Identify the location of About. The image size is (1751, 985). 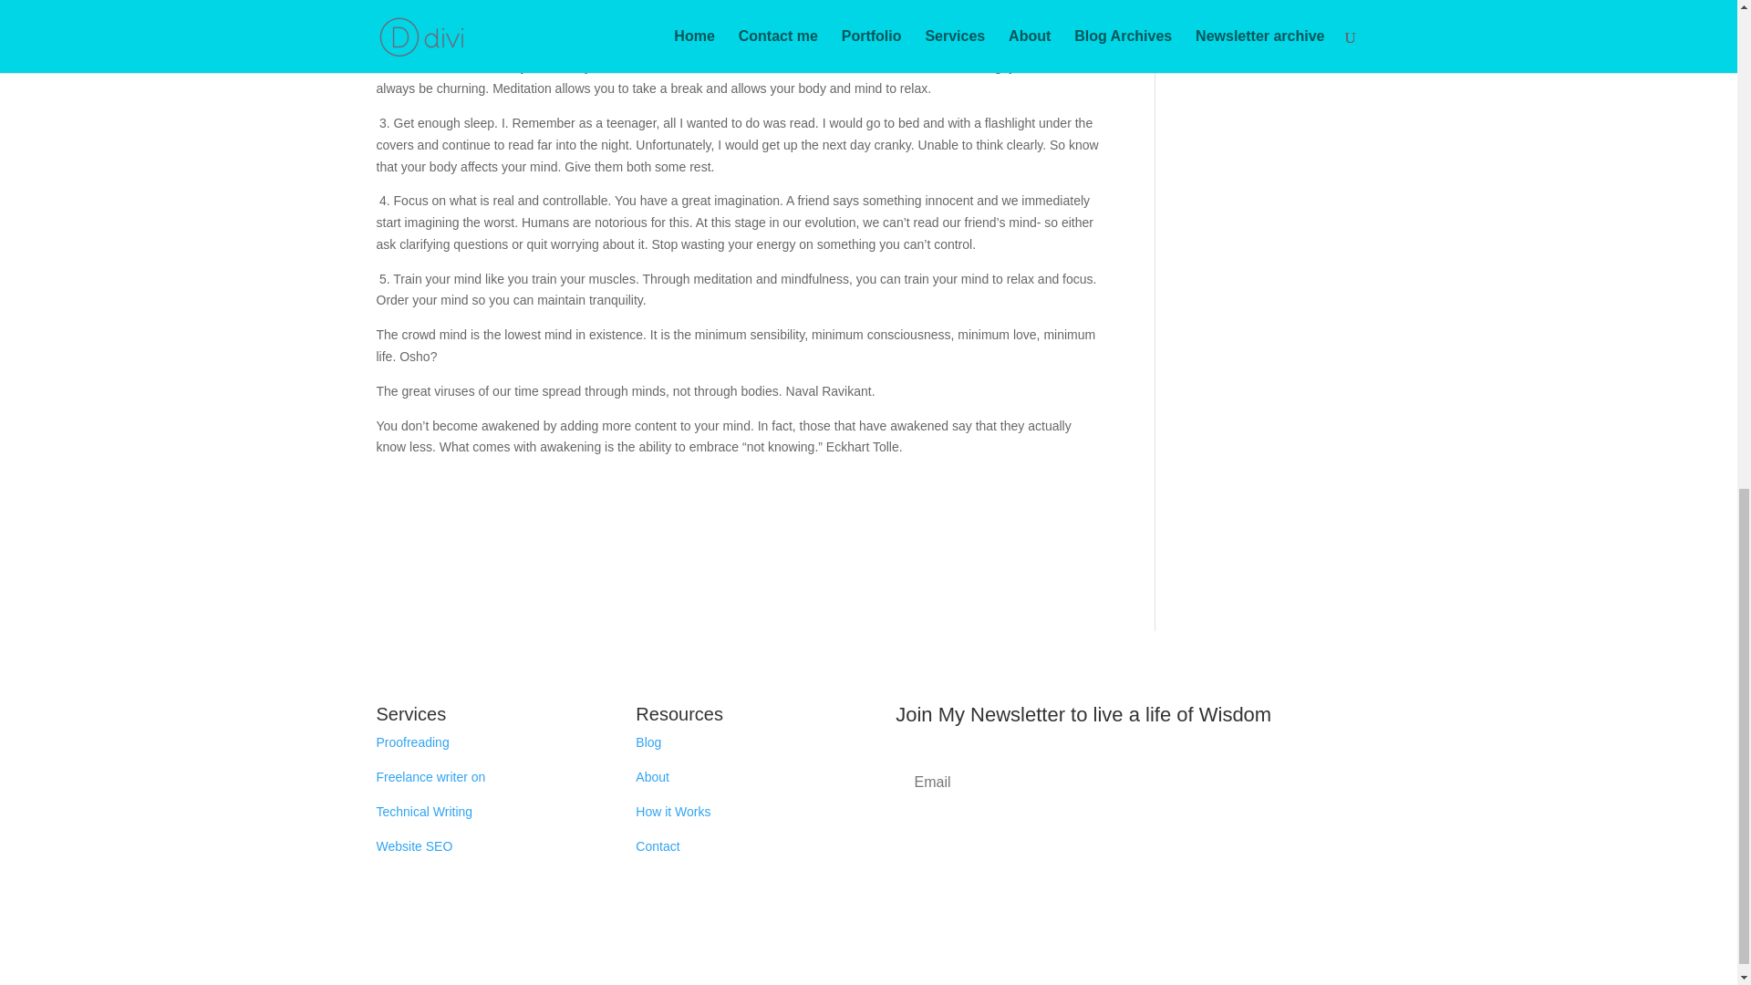
(651, 776).